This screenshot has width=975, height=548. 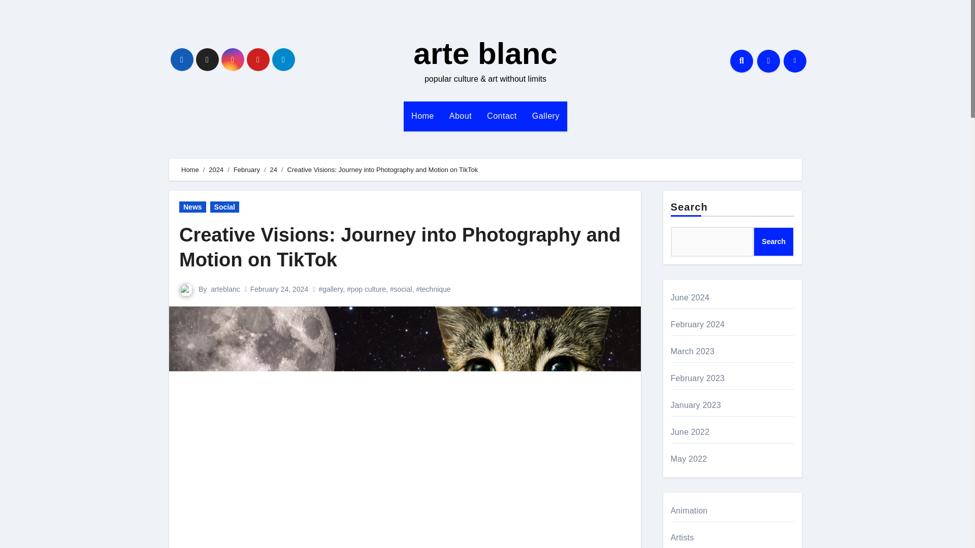 I want to click on arte blanc, so click(x=485, y=54).